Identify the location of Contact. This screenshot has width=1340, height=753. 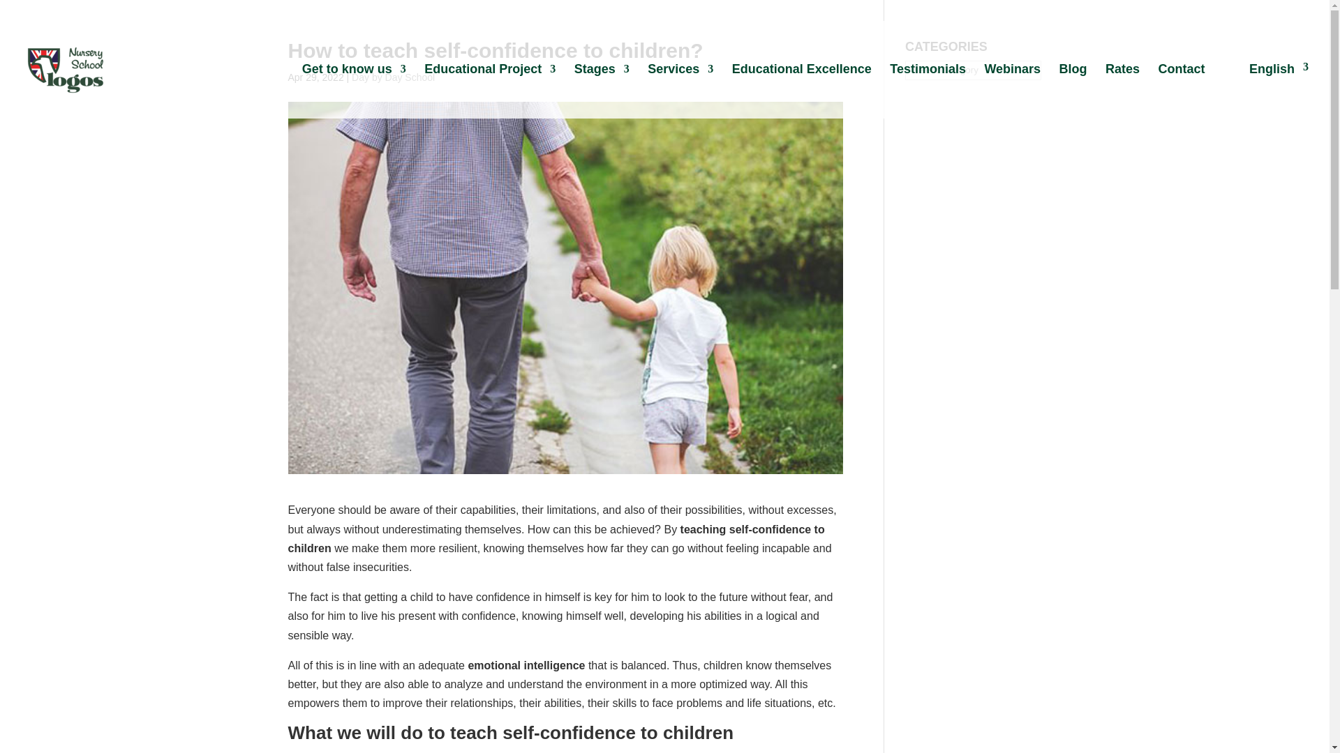
(1182, 89).